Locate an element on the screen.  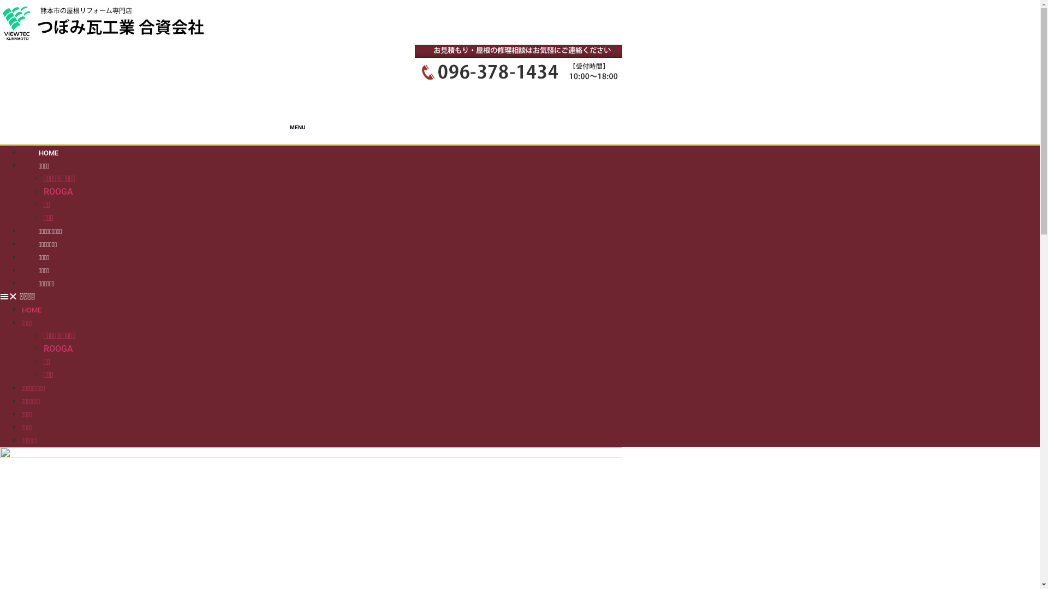
MENU is located at coordinates (311, 146).